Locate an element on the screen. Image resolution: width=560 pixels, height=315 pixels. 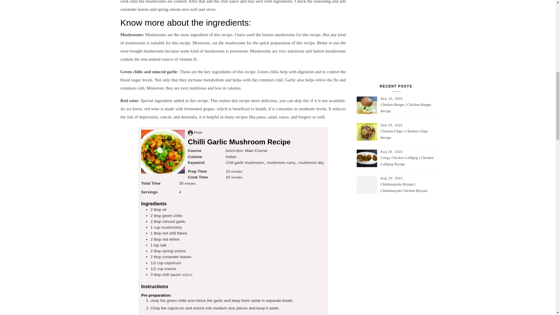
Advertisement is located at coordinates (400, 32).